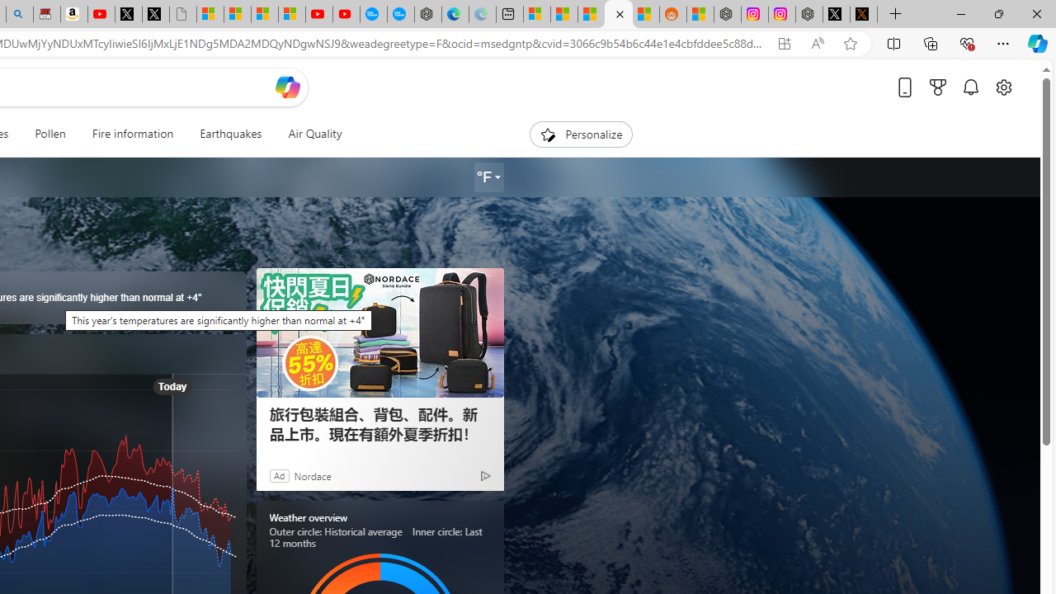  I want to click on Nordace (@NordaceOfficial) / X, so click(837, 15).